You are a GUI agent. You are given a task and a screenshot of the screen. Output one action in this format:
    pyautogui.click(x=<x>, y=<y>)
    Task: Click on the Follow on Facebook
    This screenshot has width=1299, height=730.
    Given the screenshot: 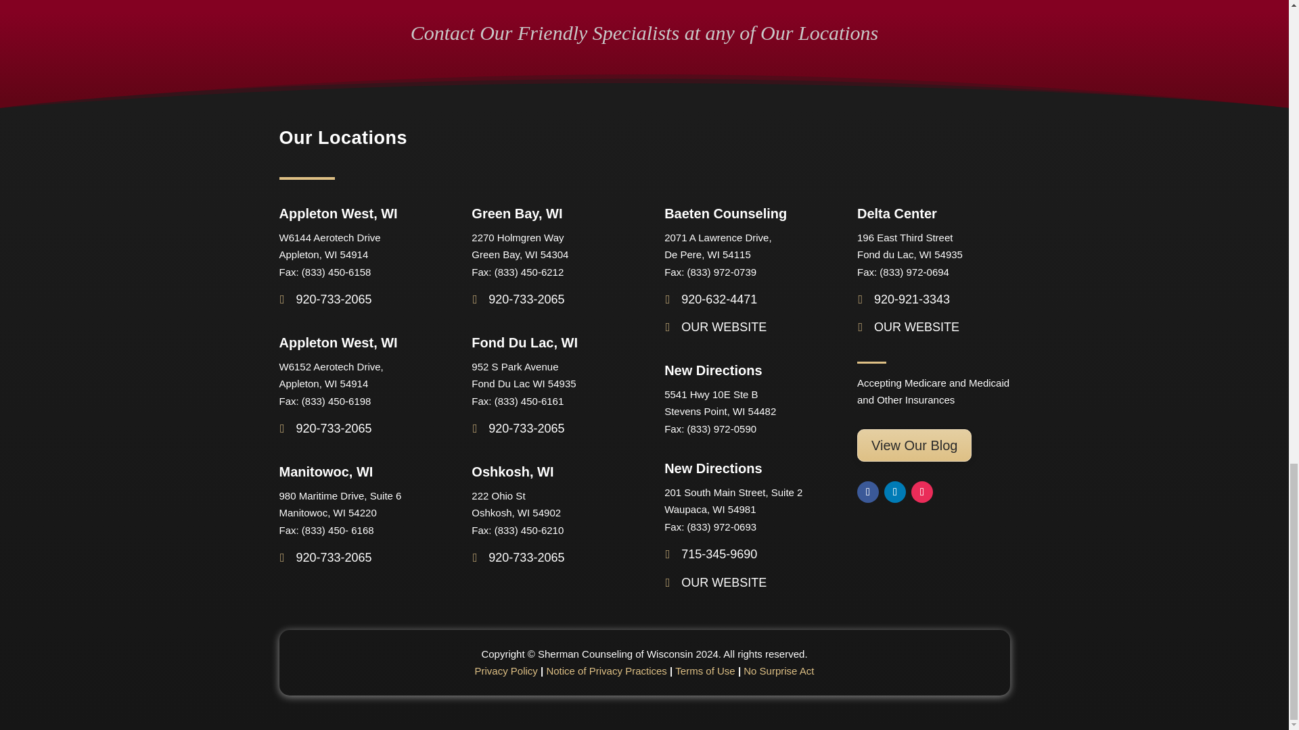 What is the action you would take?
    pyautogui.click(x=868, y=492)
    